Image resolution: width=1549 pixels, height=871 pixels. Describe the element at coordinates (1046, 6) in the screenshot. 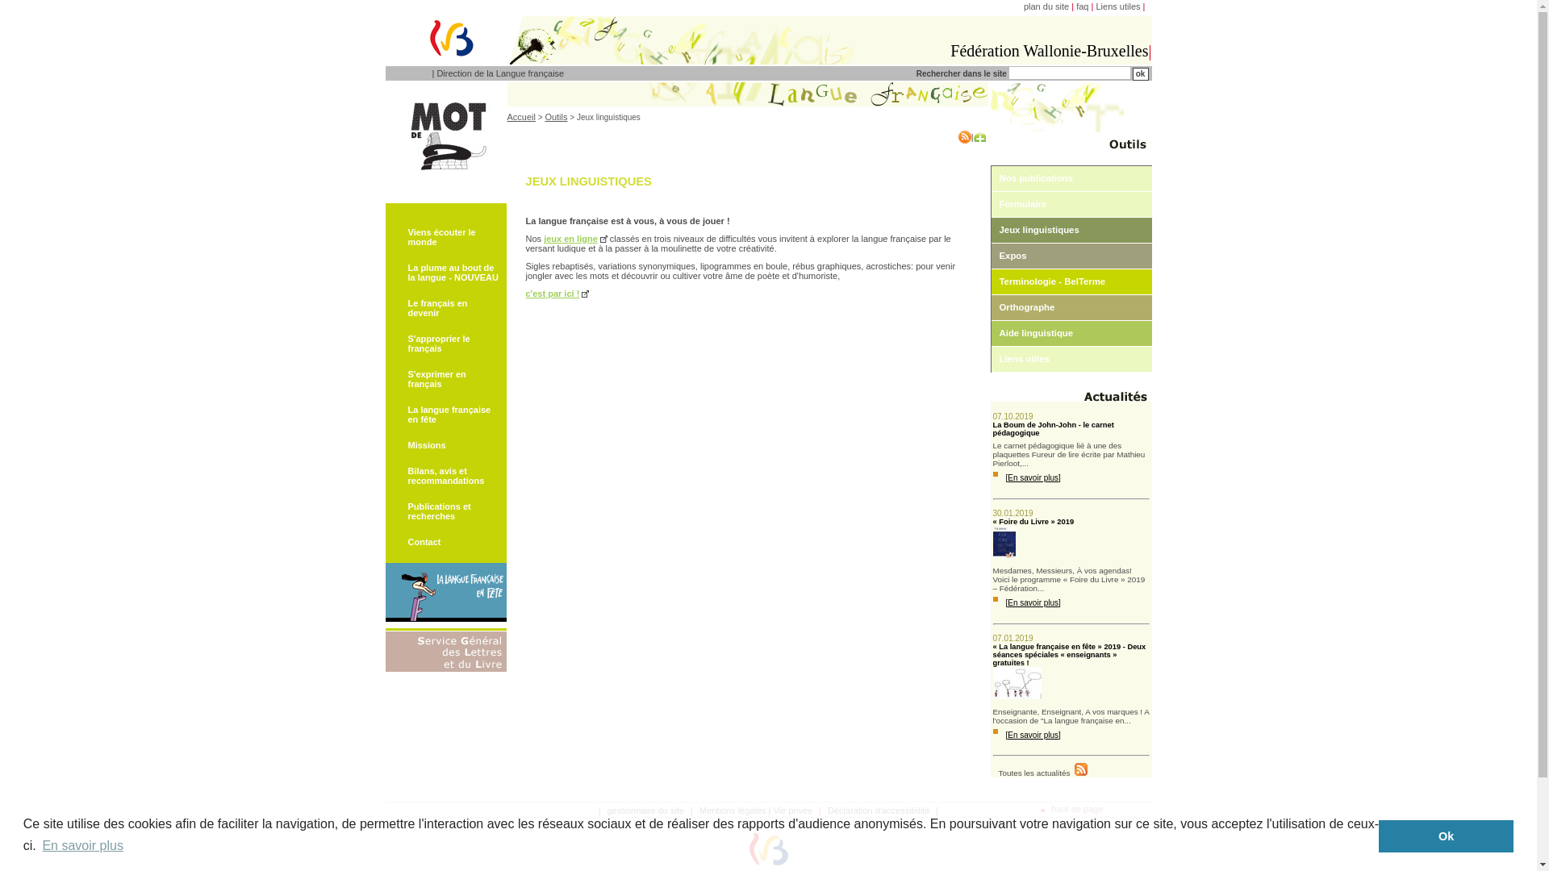

I see `plan du site` at that location.